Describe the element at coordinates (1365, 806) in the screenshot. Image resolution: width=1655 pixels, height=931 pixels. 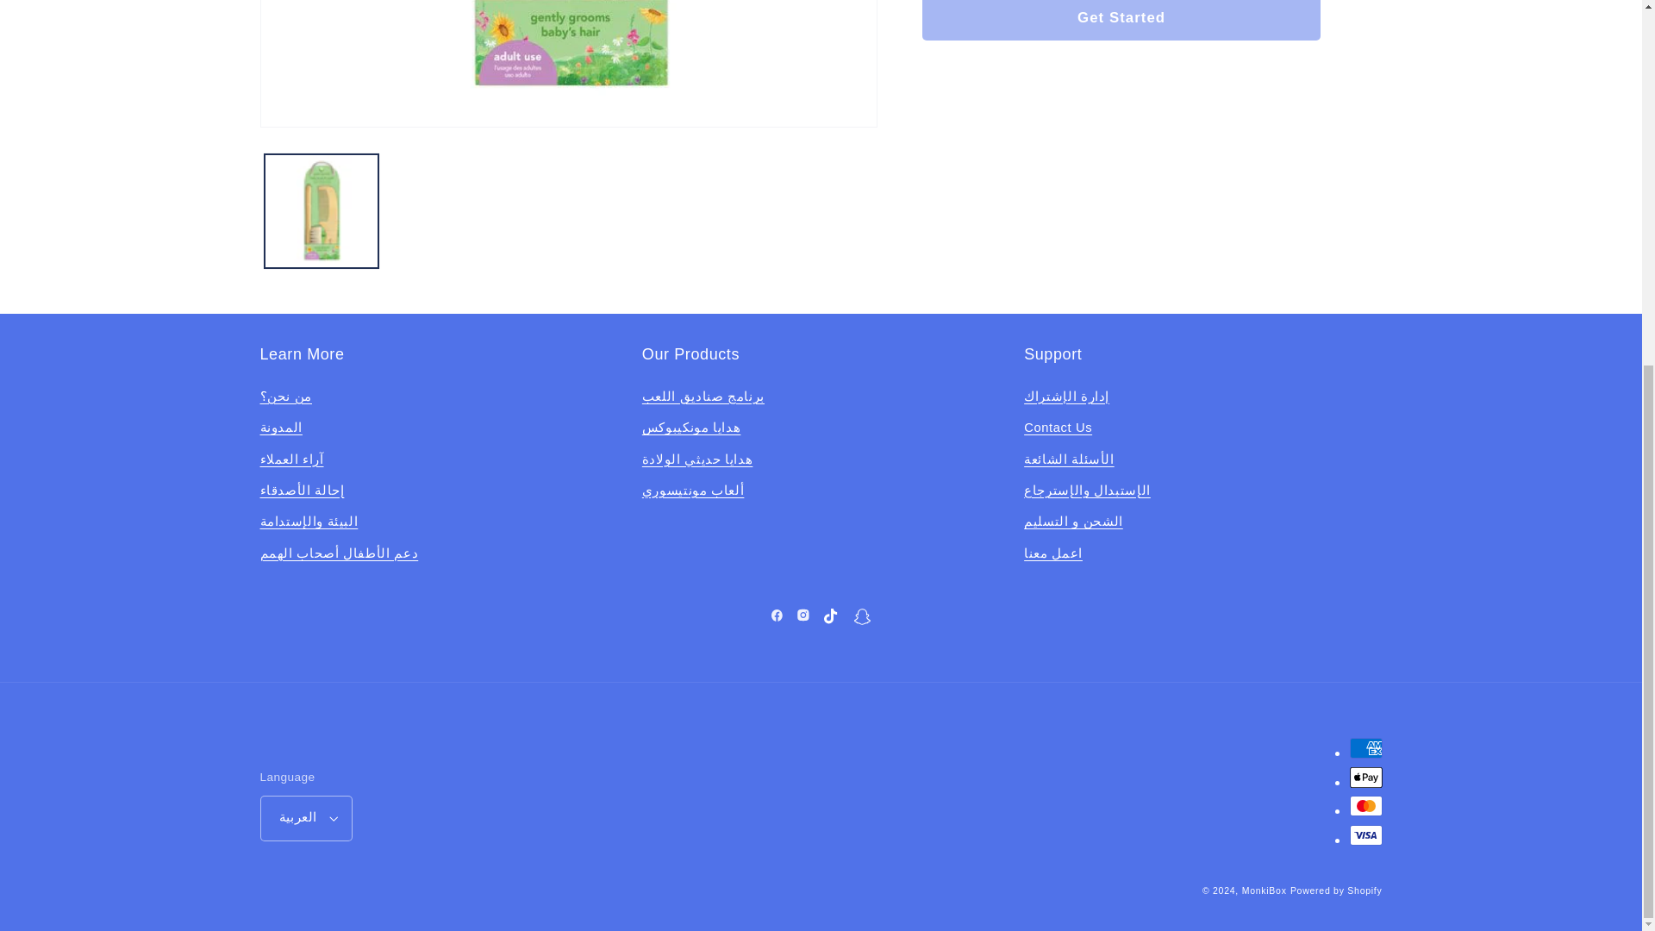
I see `Mastercard` at that location.